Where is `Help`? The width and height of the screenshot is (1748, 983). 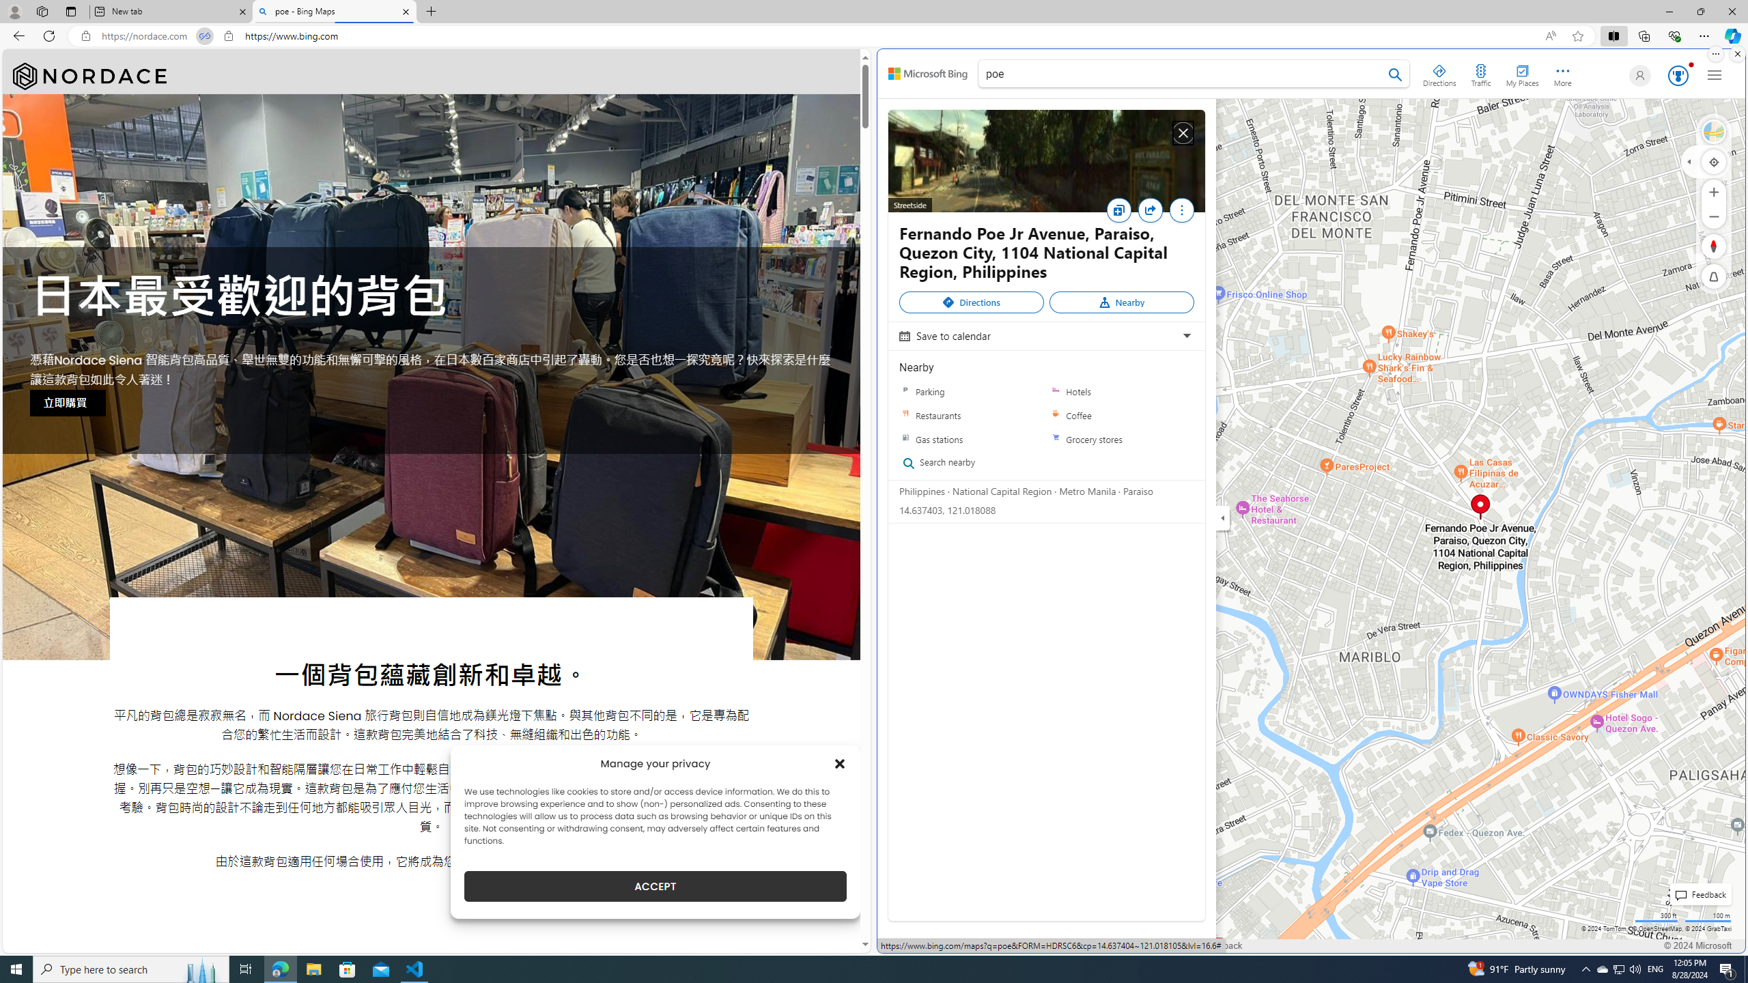 Help is located at coordinates (1173, 945).